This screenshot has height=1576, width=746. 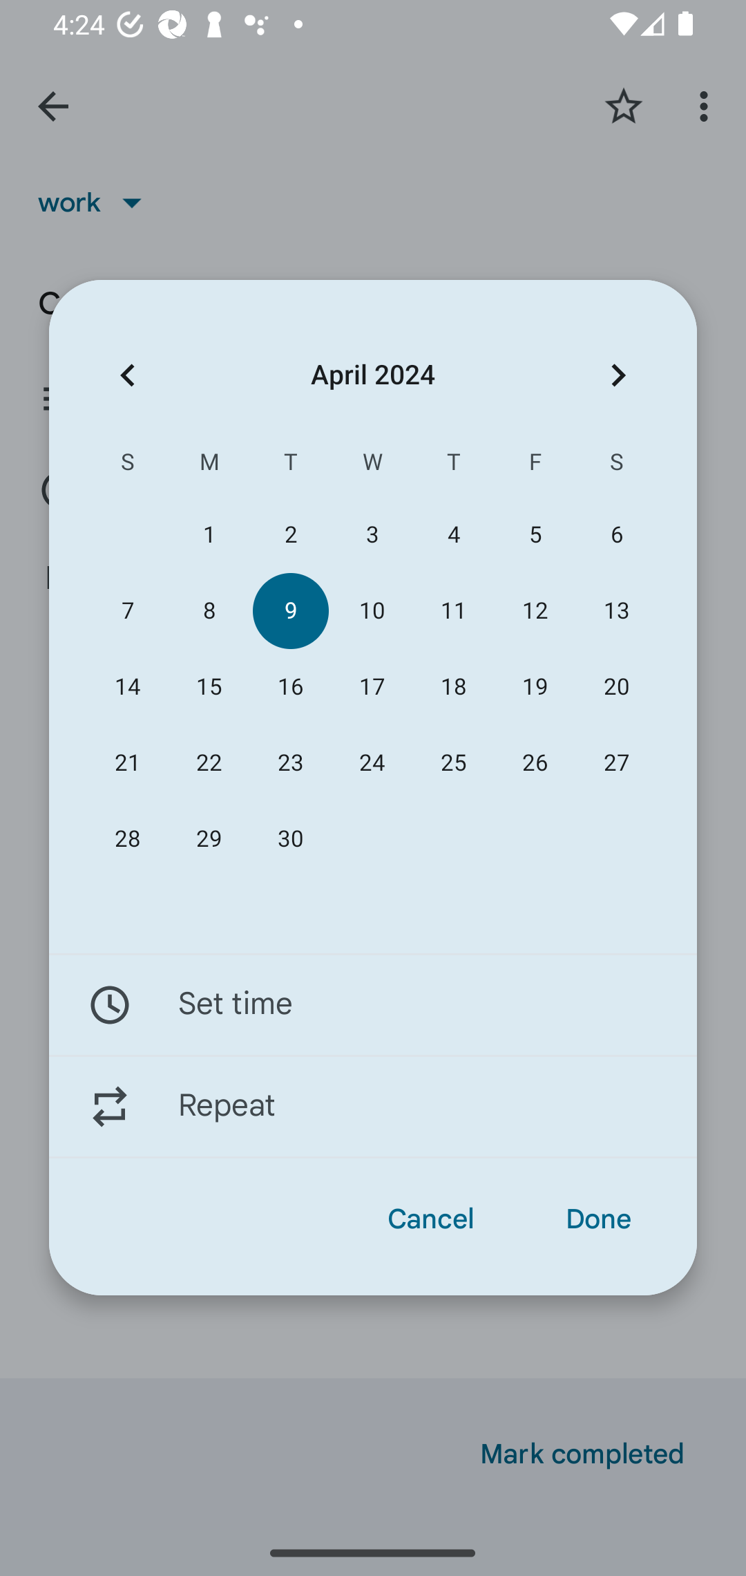 I want to click on 28 28 April 2024, so click(x=128, y=839).